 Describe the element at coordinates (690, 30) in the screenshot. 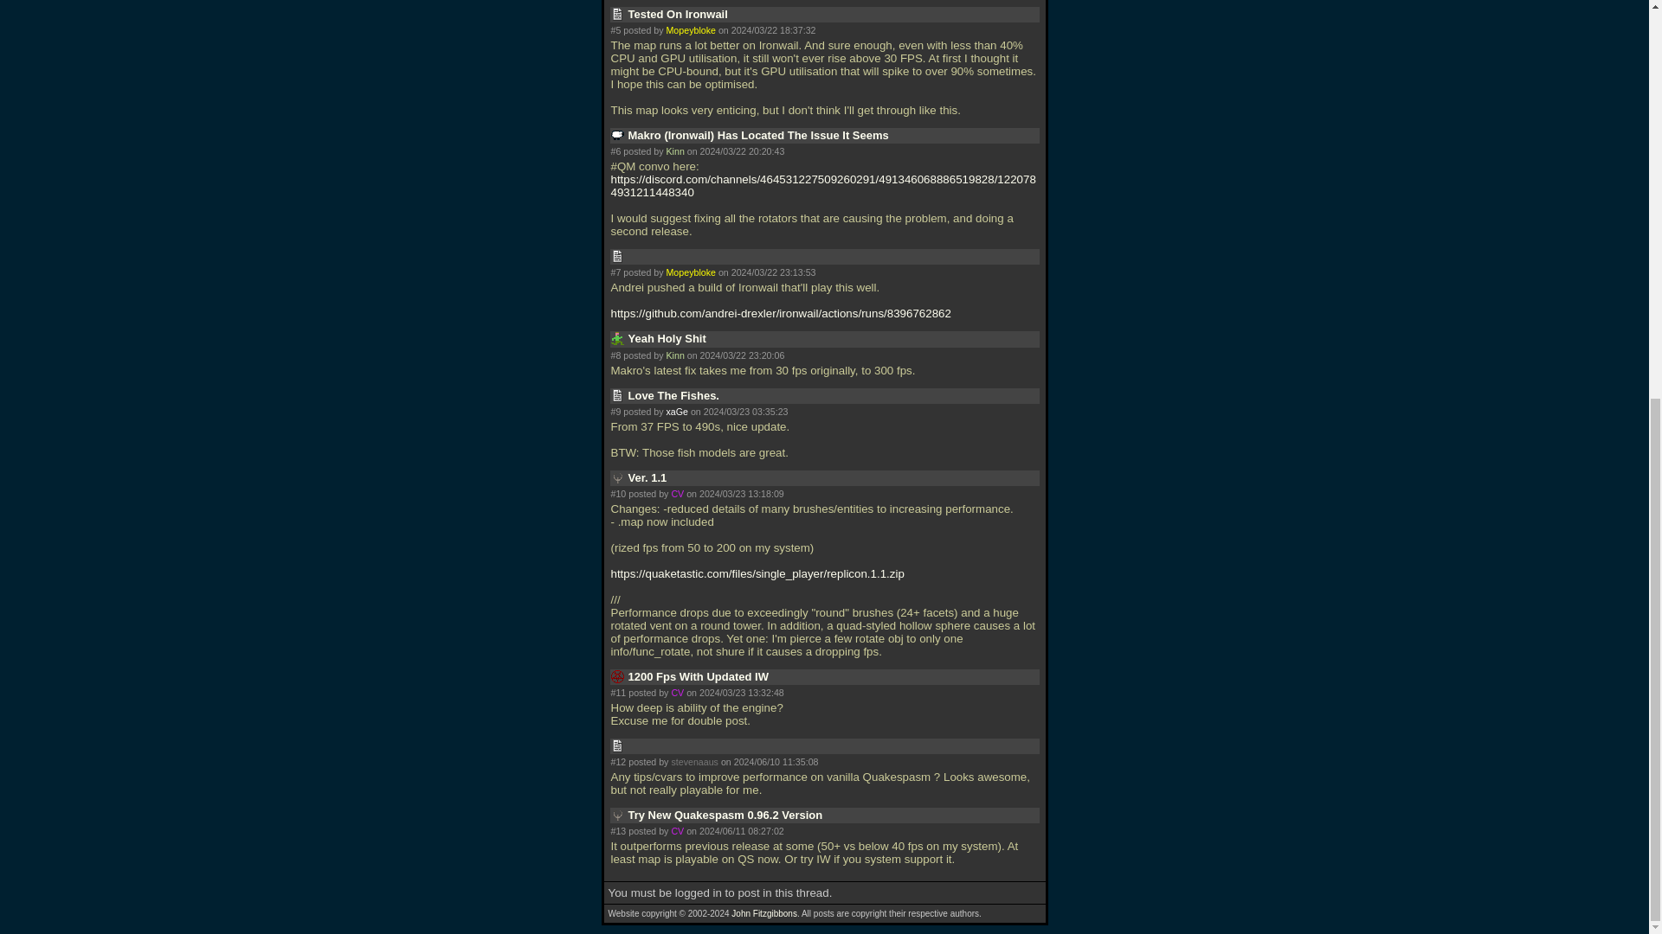

I see `Mopeybloke` at that location.